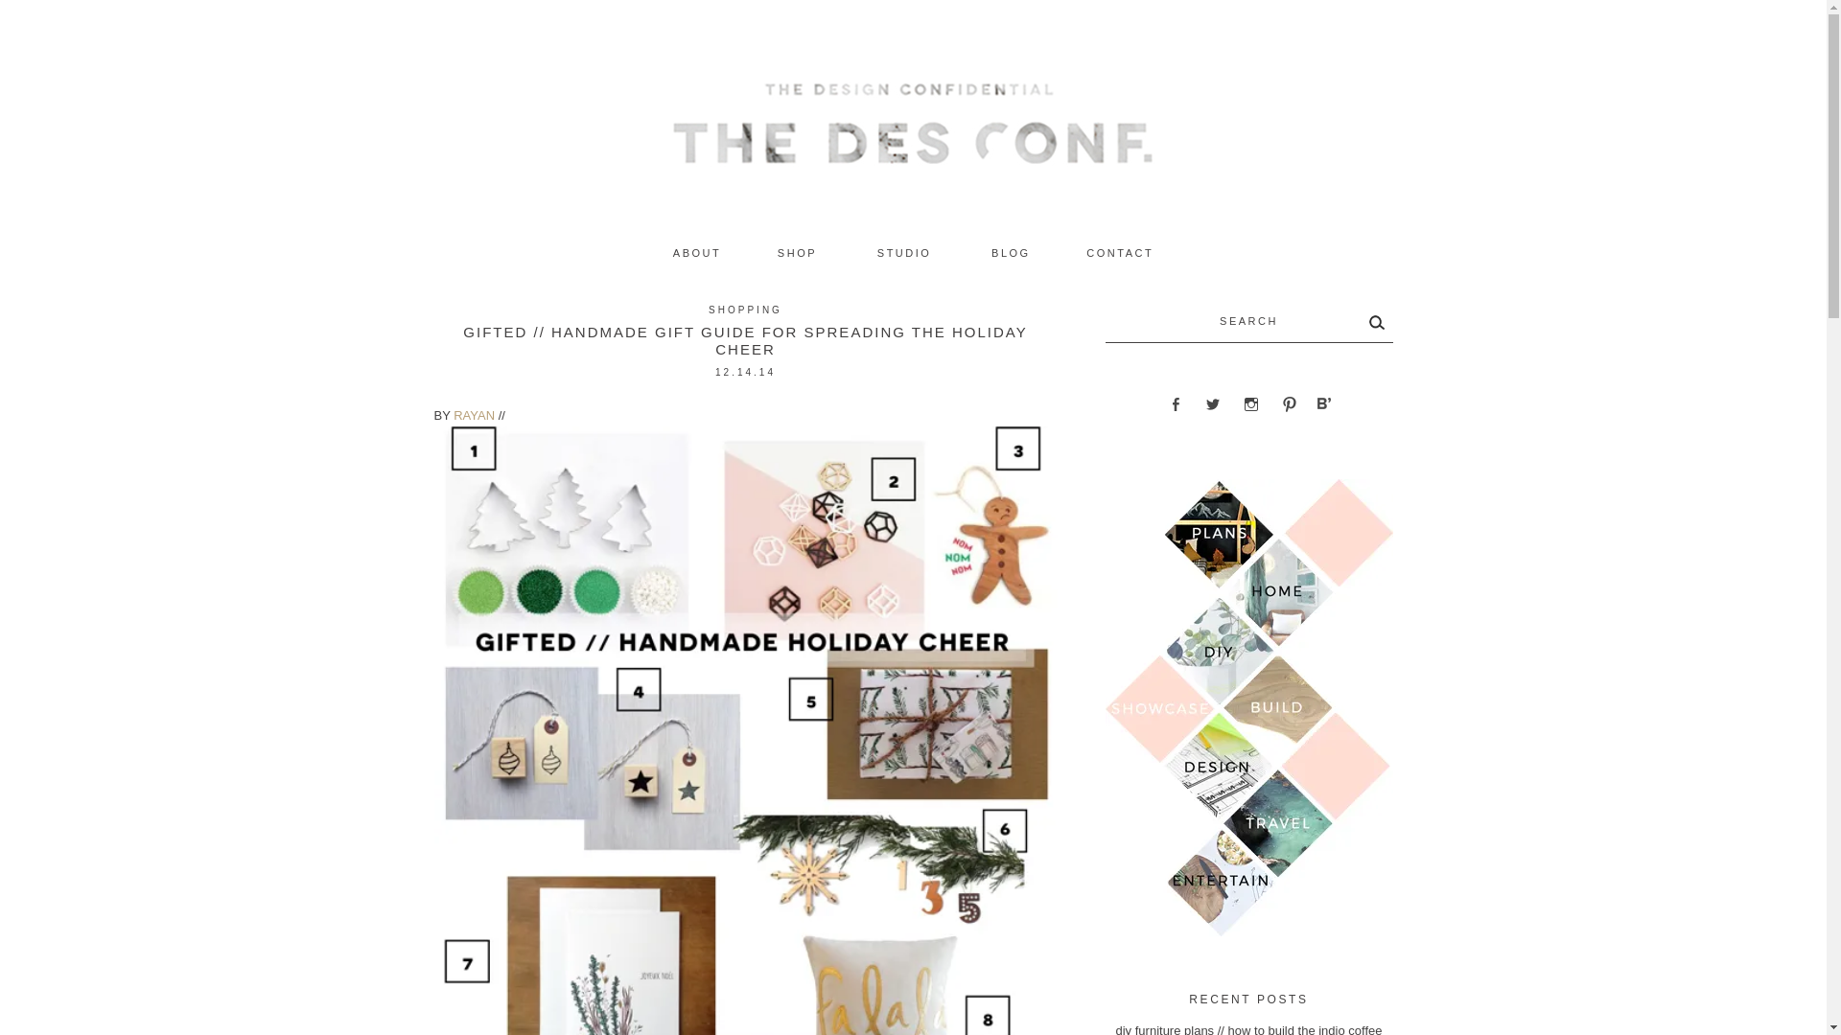 The image size is (1841, 1035). What do you see at coordinates (474, 414) in the screenshot?
I see `Posts by Rayan` at bounding box center [474, 414].